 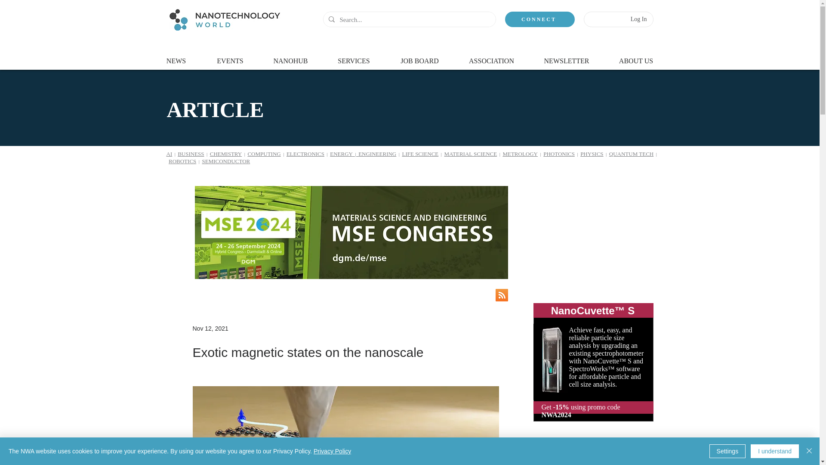 I want to click on ASSOCIATION, so click(x=492, y=57).